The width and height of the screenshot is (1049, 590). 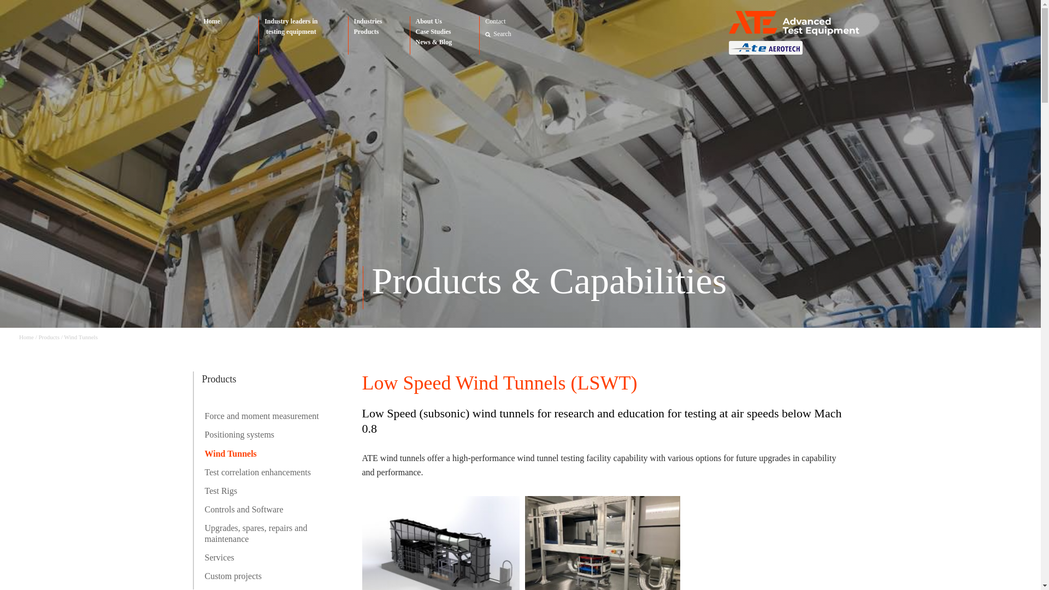 I want to click on Home, so click(x=211, y=21).